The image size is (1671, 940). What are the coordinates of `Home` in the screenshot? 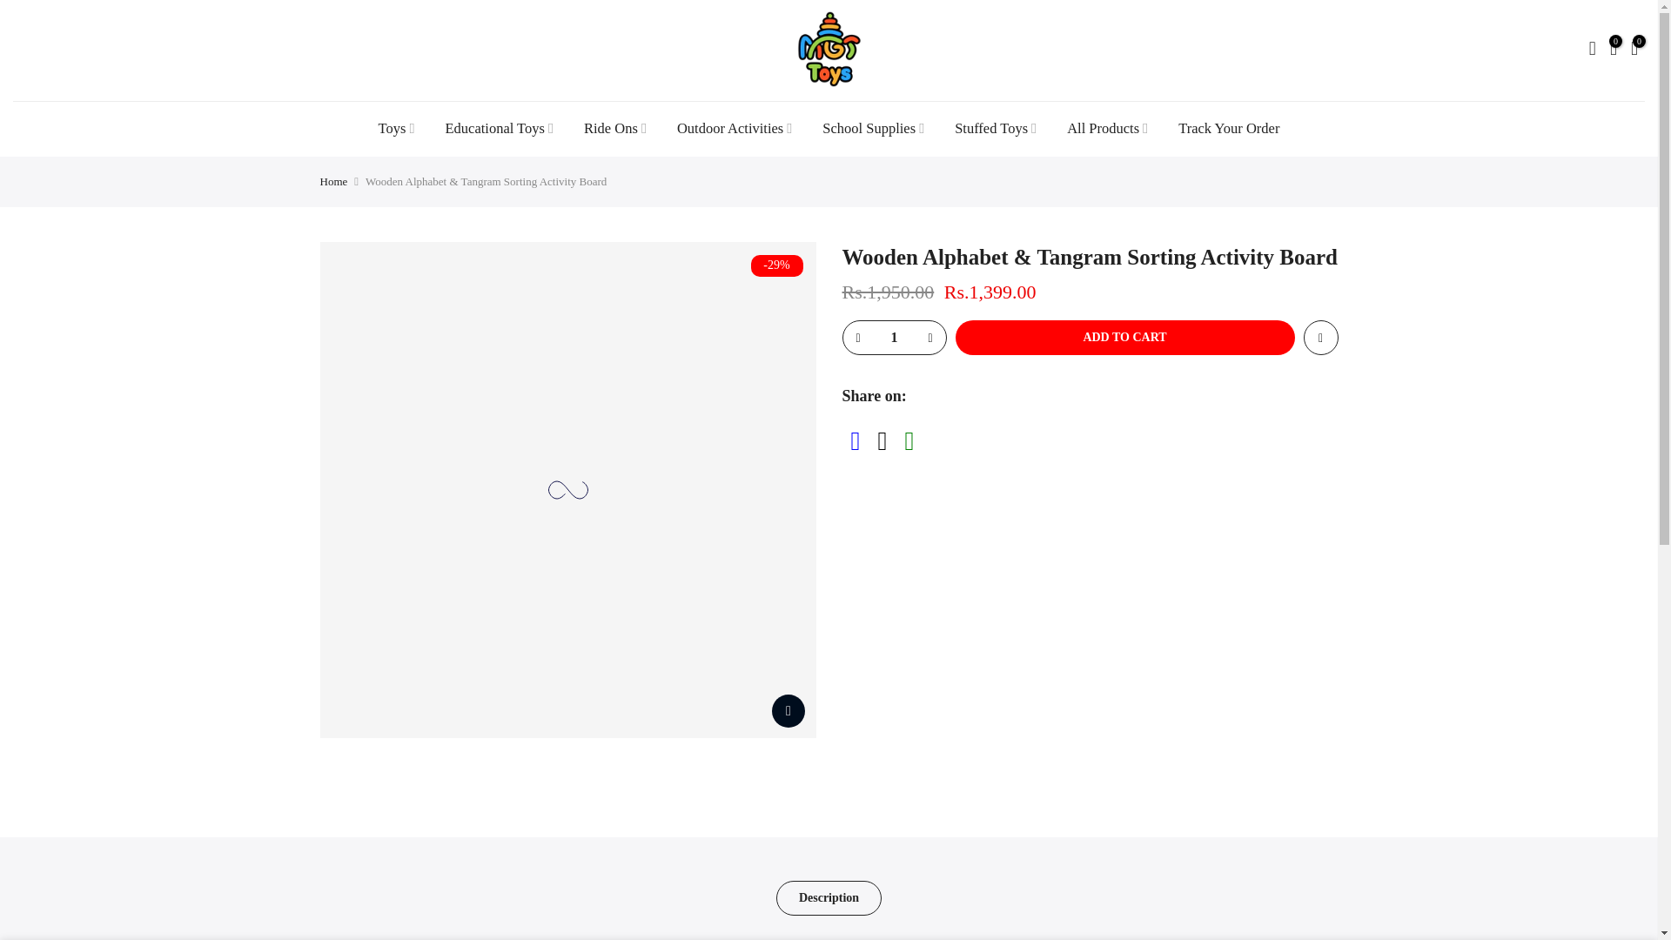 It's located at (334, 181).